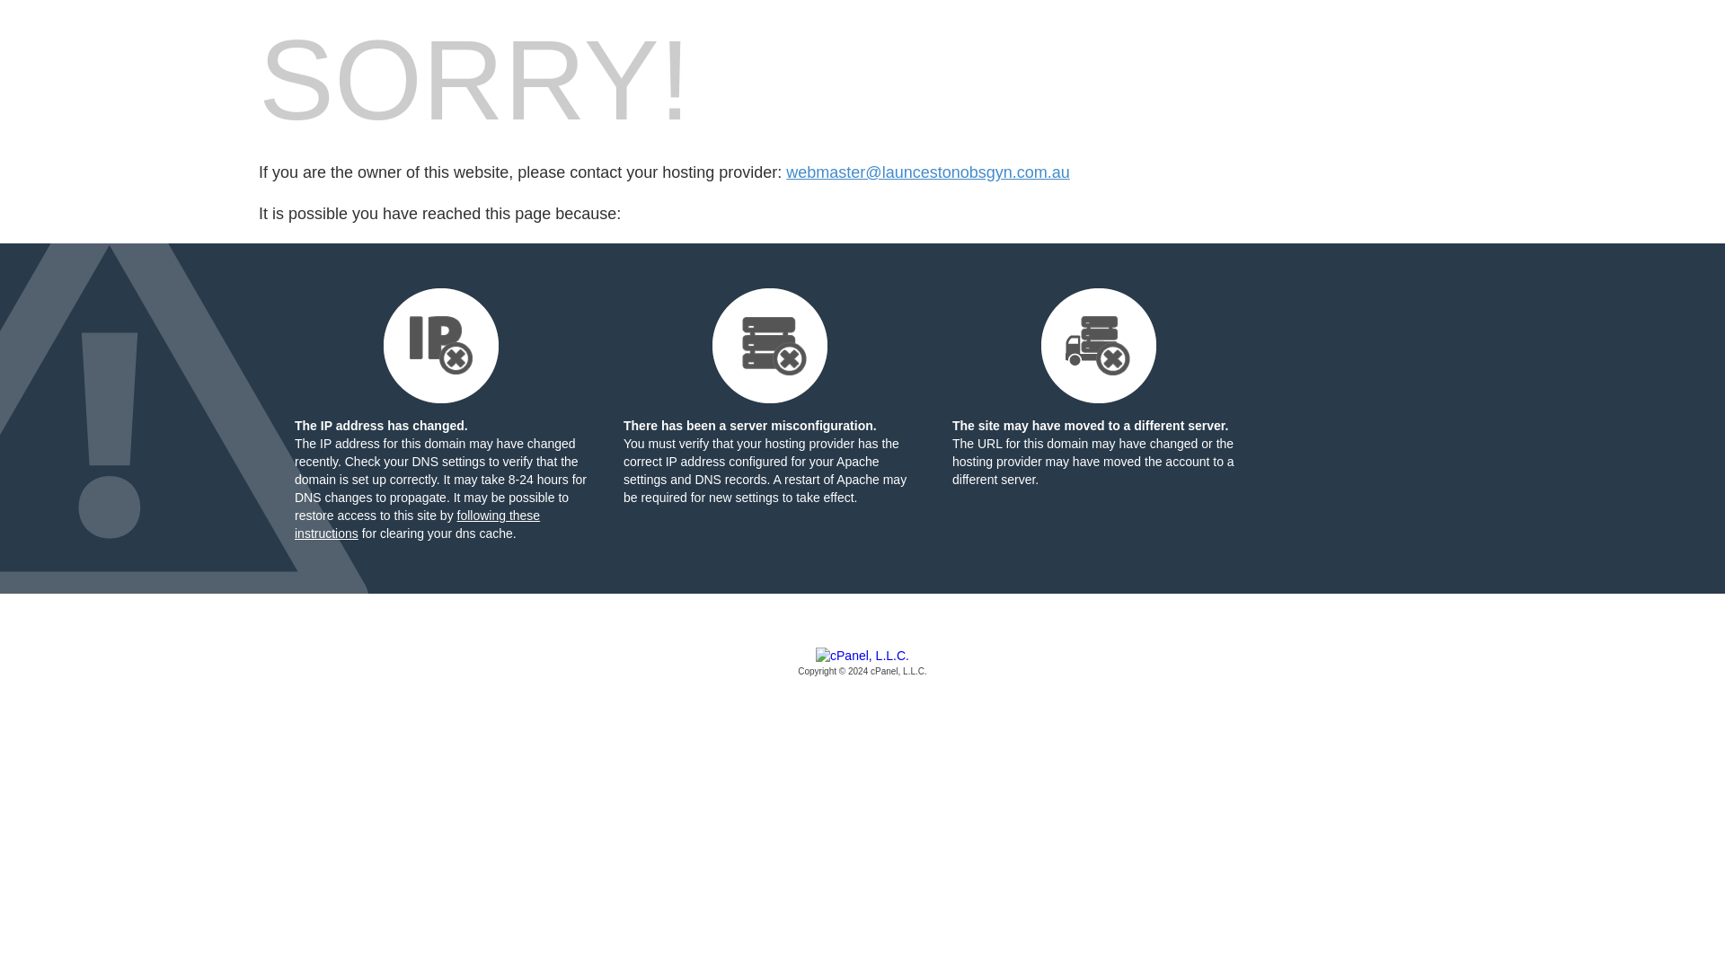 This screenshot has width=1725, height=970. What do you see at coordinates (417, 524) in the screenshot?
I see `following these instructions` at bounding box center [417, 524].